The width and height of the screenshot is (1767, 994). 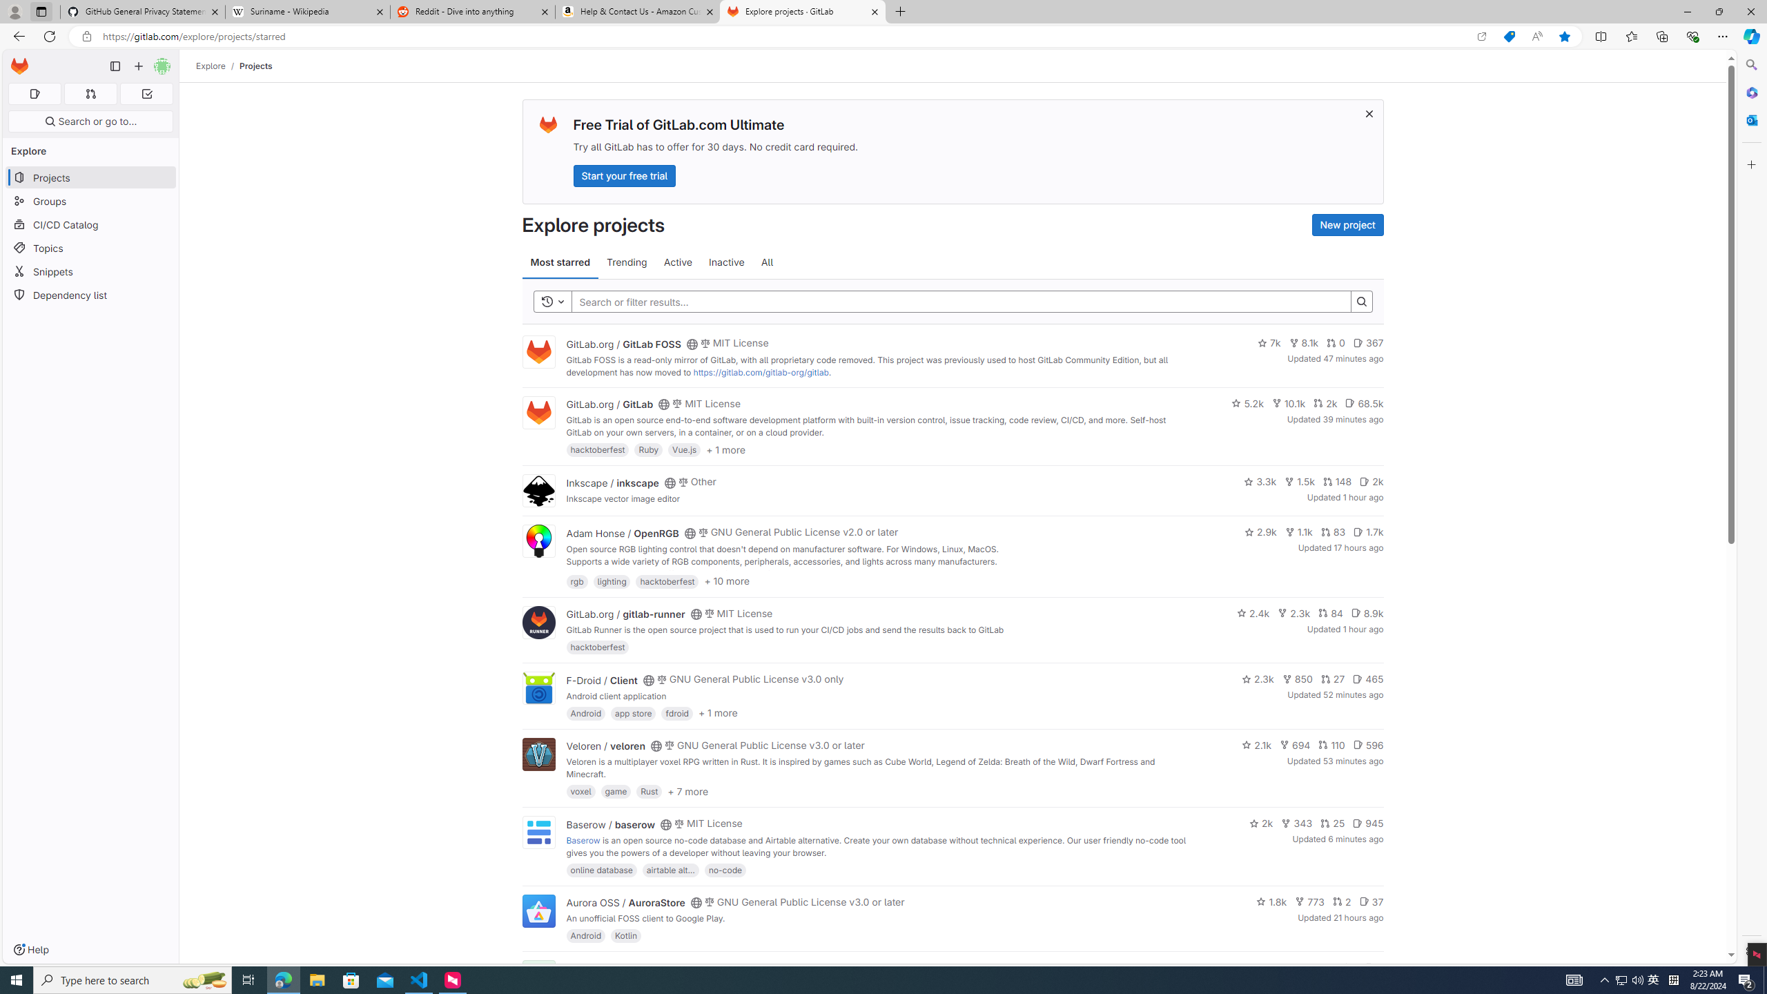 I want to click on voxel, so click(x=581, y=791).